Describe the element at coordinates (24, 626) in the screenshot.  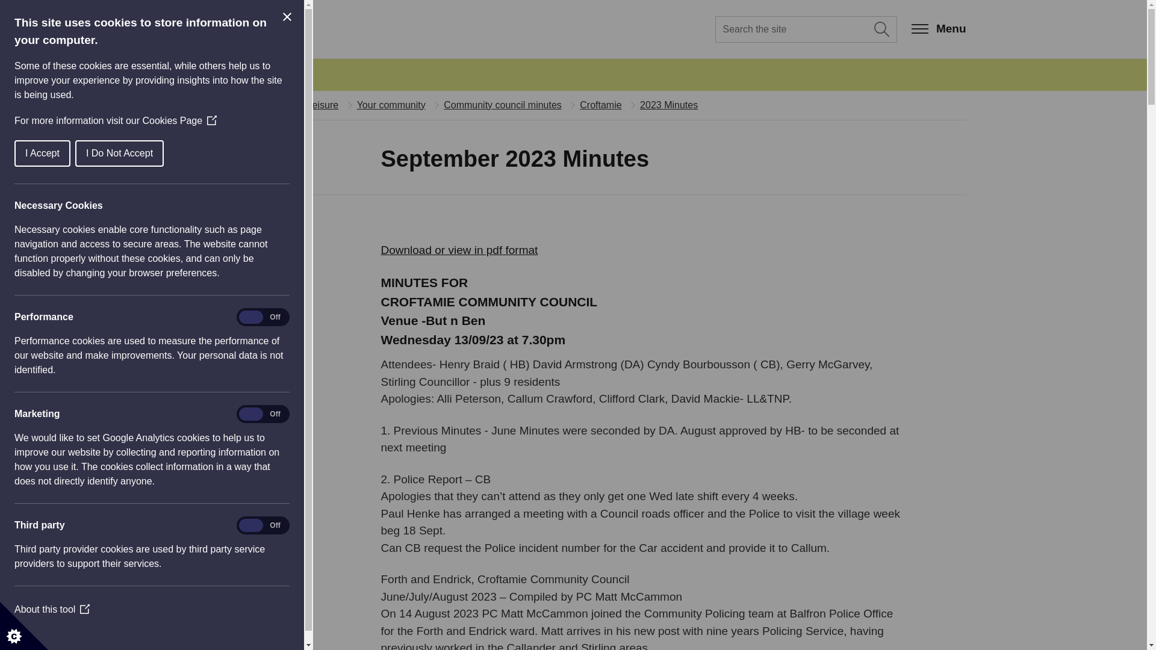
I see `Cookie Control` at that location.